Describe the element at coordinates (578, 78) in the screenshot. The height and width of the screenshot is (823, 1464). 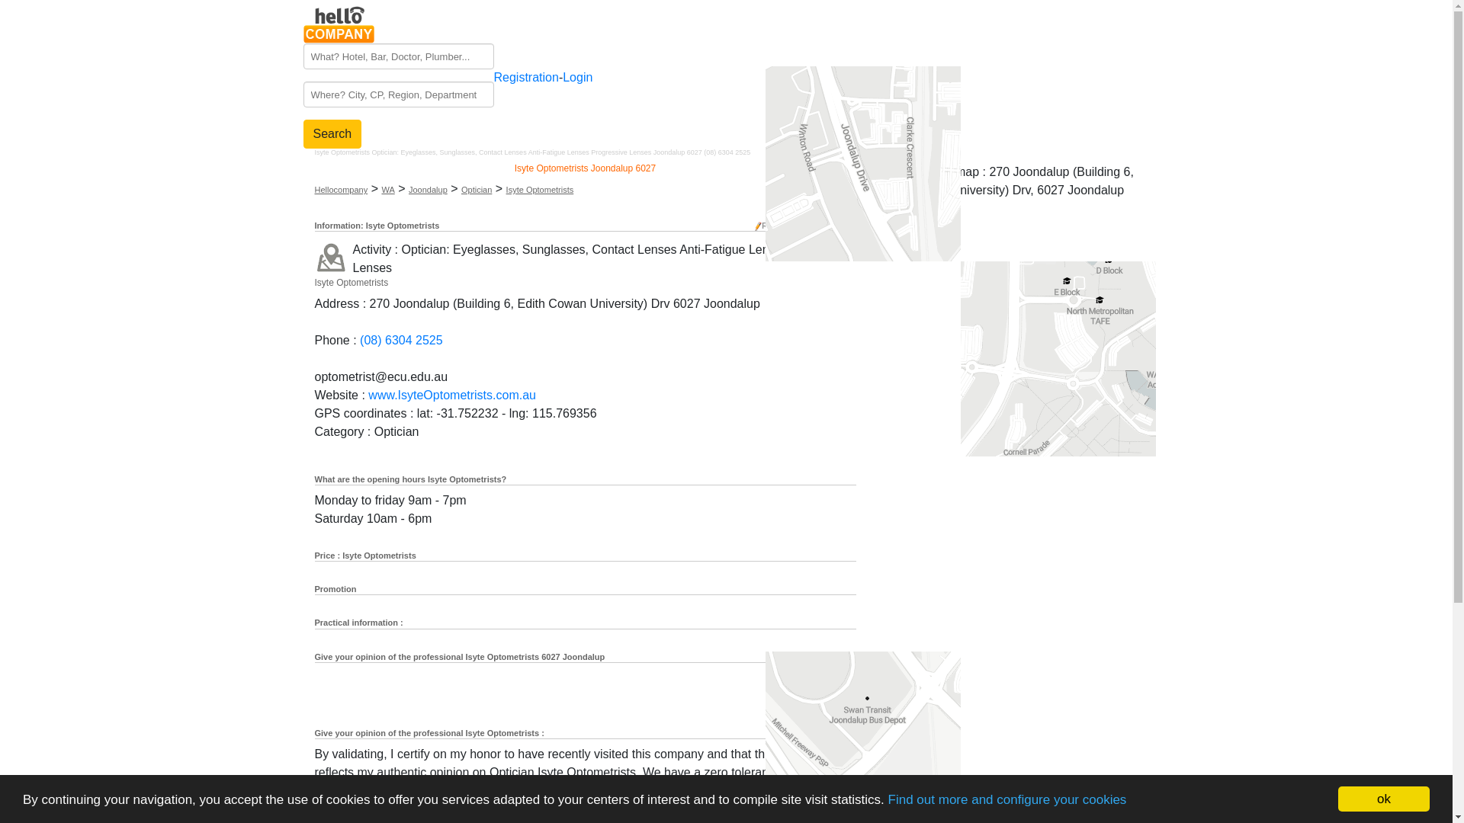
I see `Login` at that location.